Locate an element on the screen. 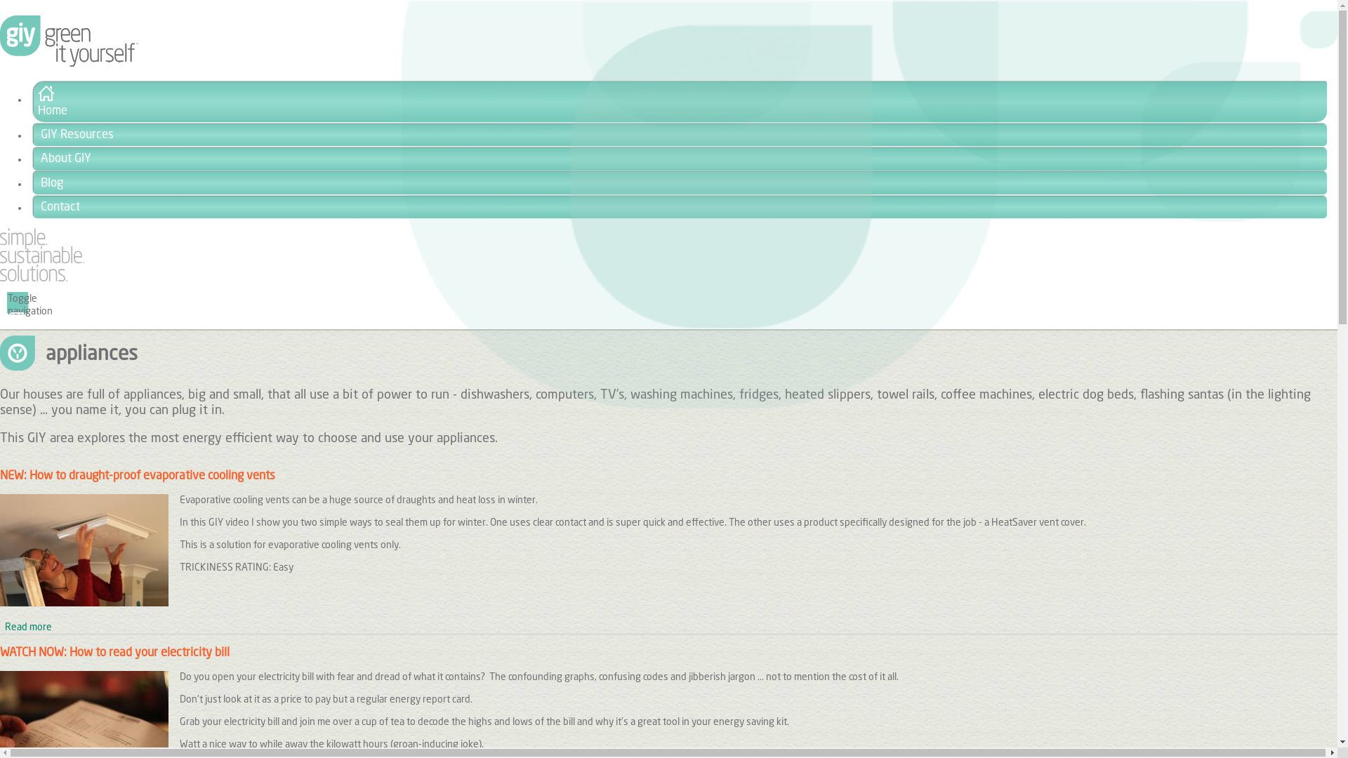 This screenshot has height=758, width=1348. appliances is located at coordinates (18, 353).